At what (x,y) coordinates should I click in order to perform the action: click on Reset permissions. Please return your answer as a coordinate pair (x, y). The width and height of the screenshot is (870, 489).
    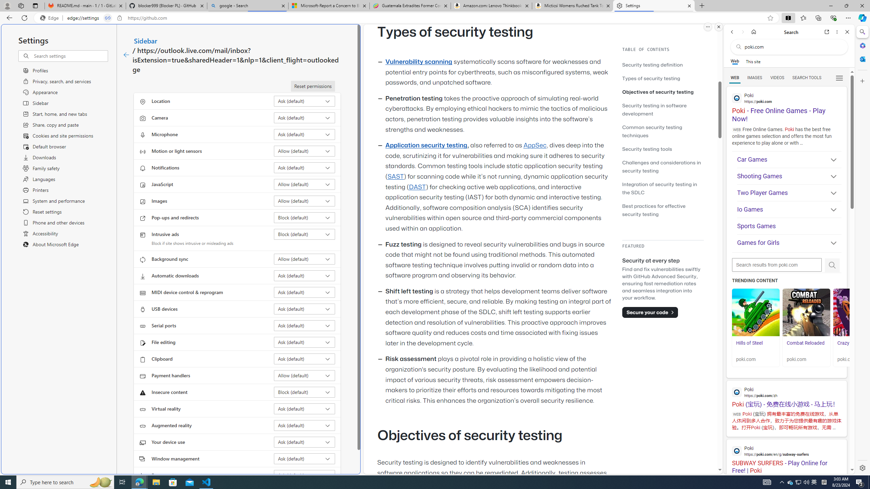
    Looking at the image, I should click on (313, 86).